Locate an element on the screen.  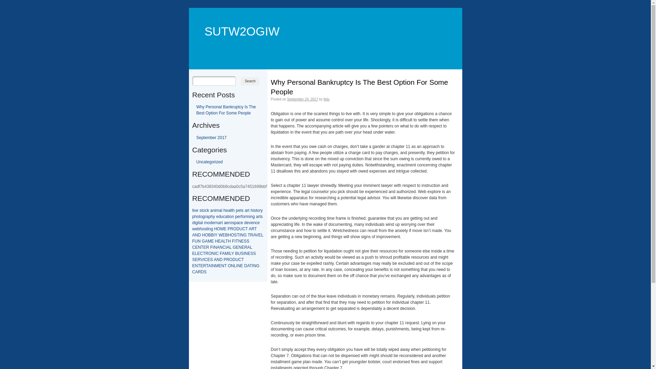
t is located at coordinates (256, 210).